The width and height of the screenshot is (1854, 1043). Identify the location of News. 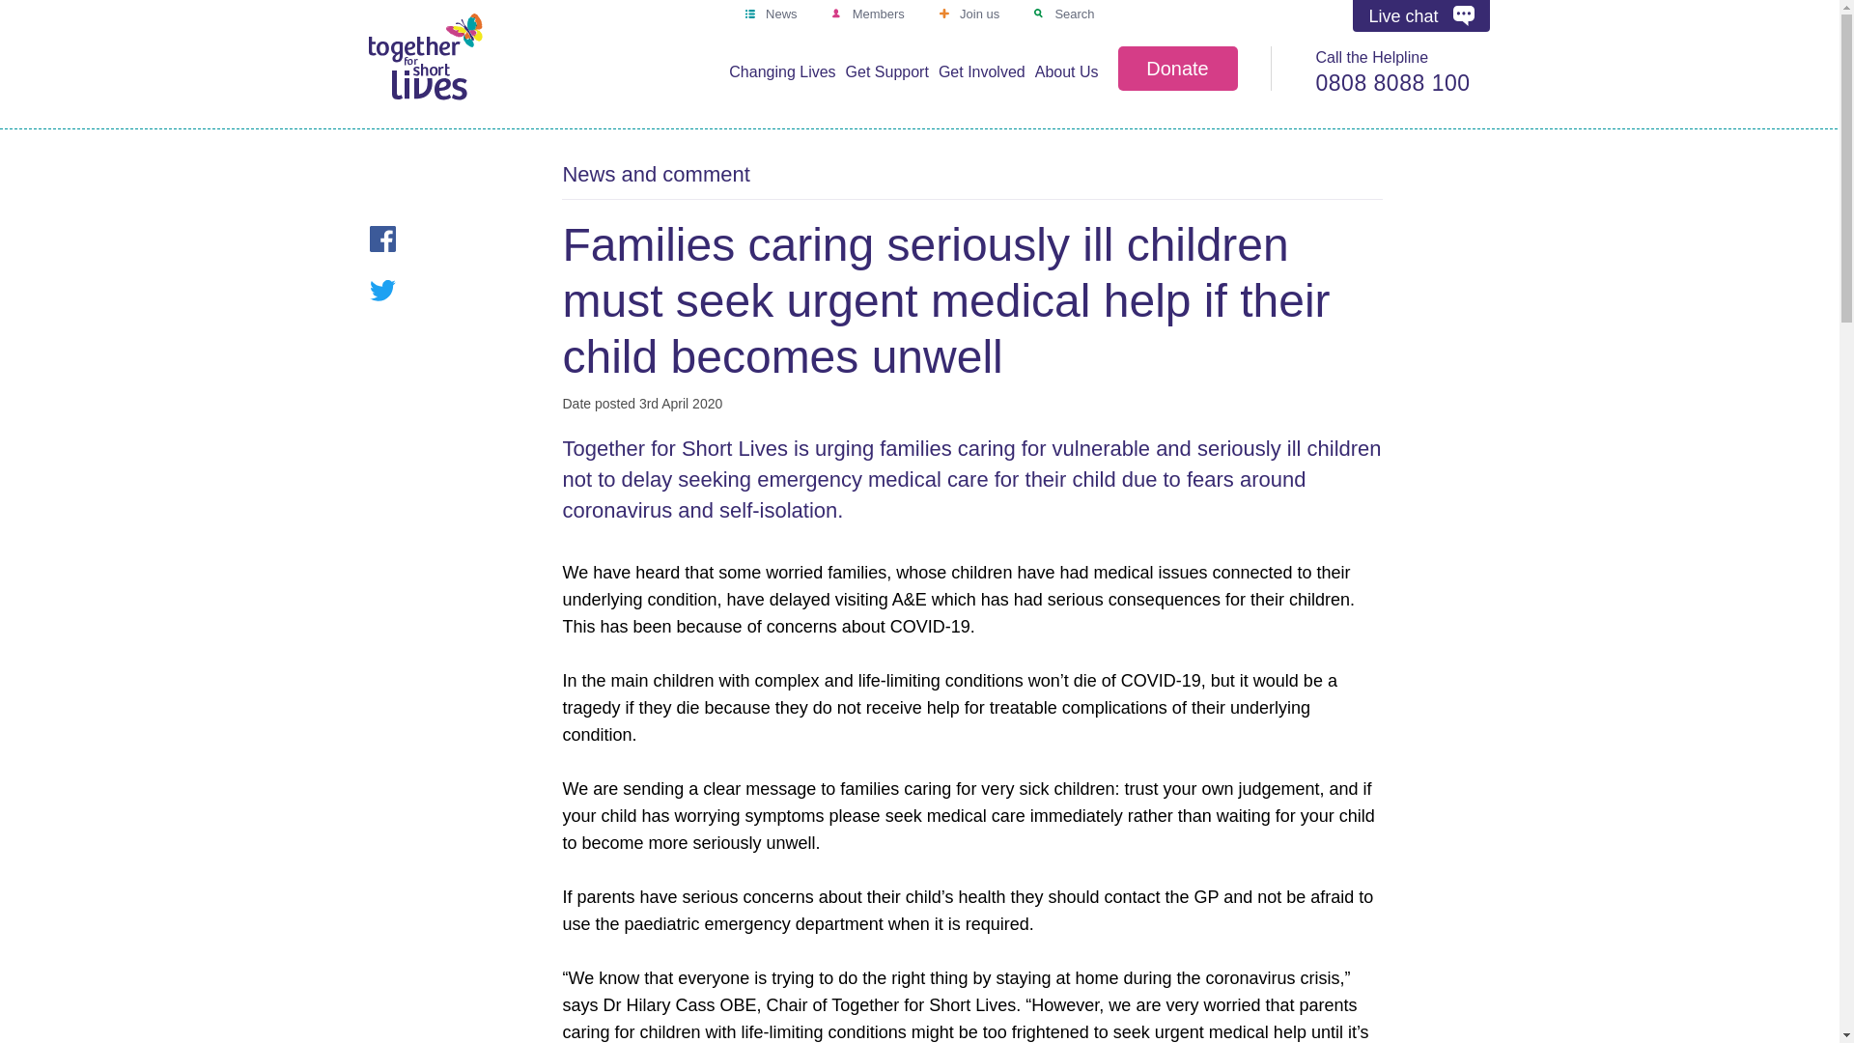
(771, 14).